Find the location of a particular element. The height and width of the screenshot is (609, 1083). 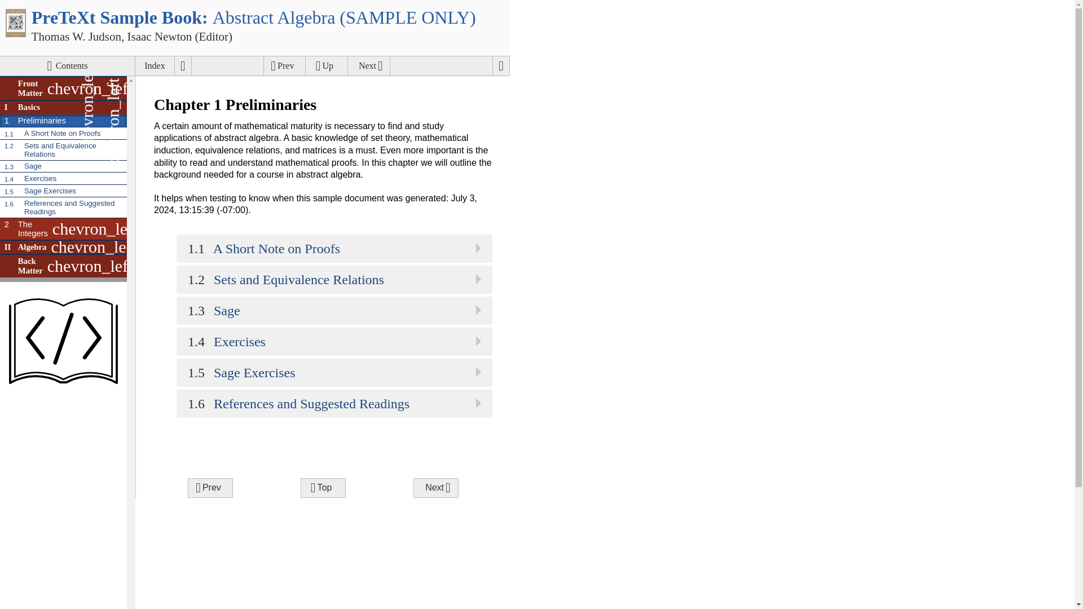

Copy permalink for Chapter 1: Preliminaries is located at coordinates (90, 266).